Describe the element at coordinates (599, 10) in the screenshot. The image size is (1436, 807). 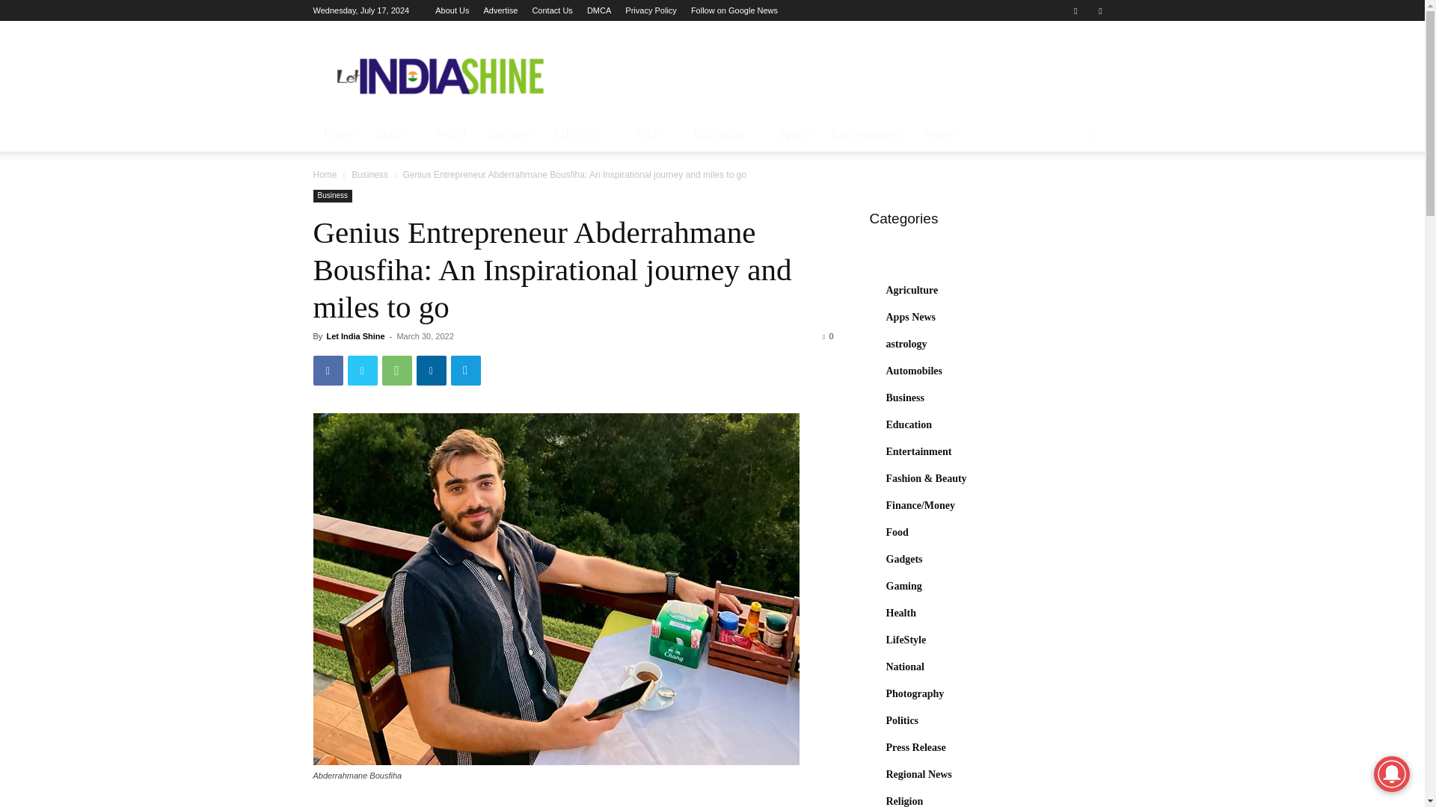
I see `DMCA` at that location.